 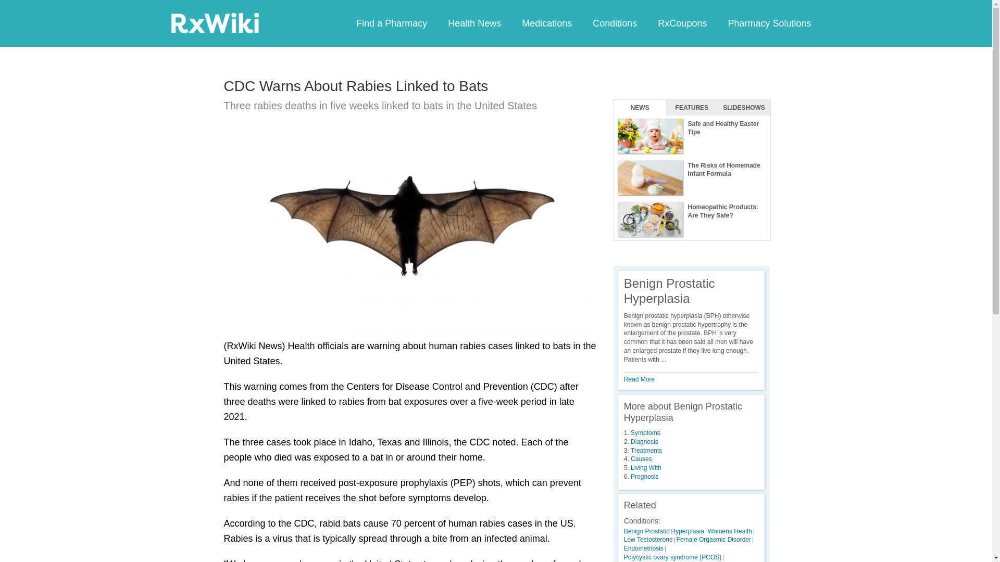 What do you see at coordinates (682, 23) in the screenshot?
I see `RxCoupons` at bounding box center [682, 23].